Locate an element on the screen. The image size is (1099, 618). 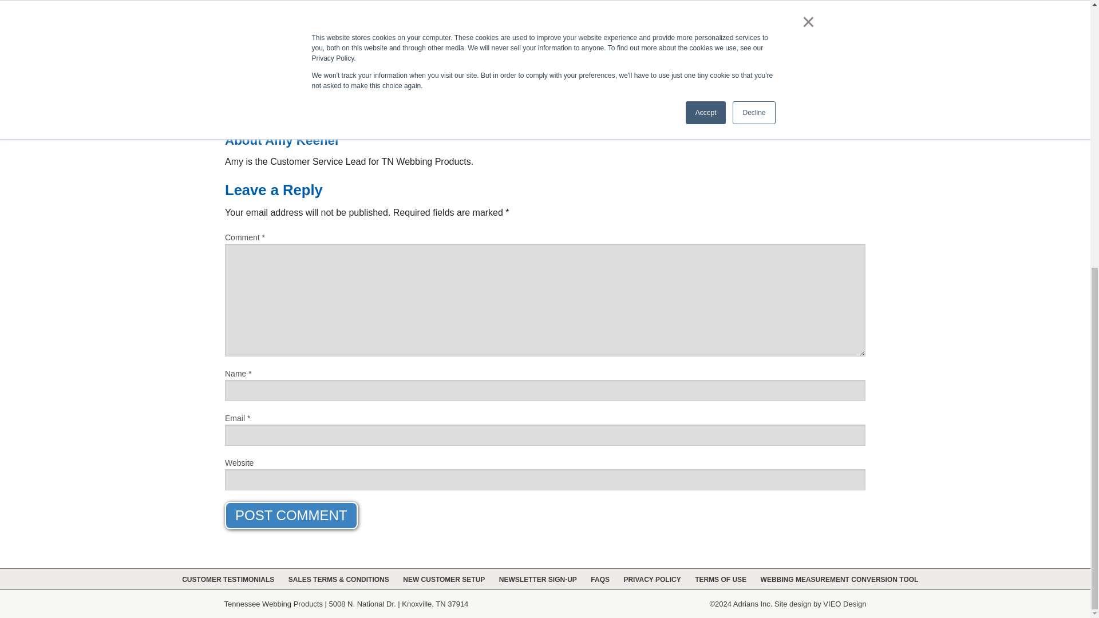
Post Comment is located at coordinates (291, 515).